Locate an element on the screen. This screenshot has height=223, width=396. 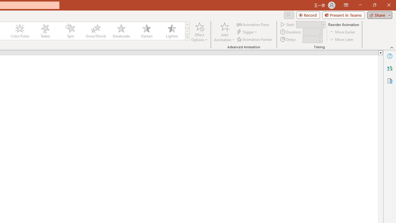
Teeter is located at coordinates (45, 31).